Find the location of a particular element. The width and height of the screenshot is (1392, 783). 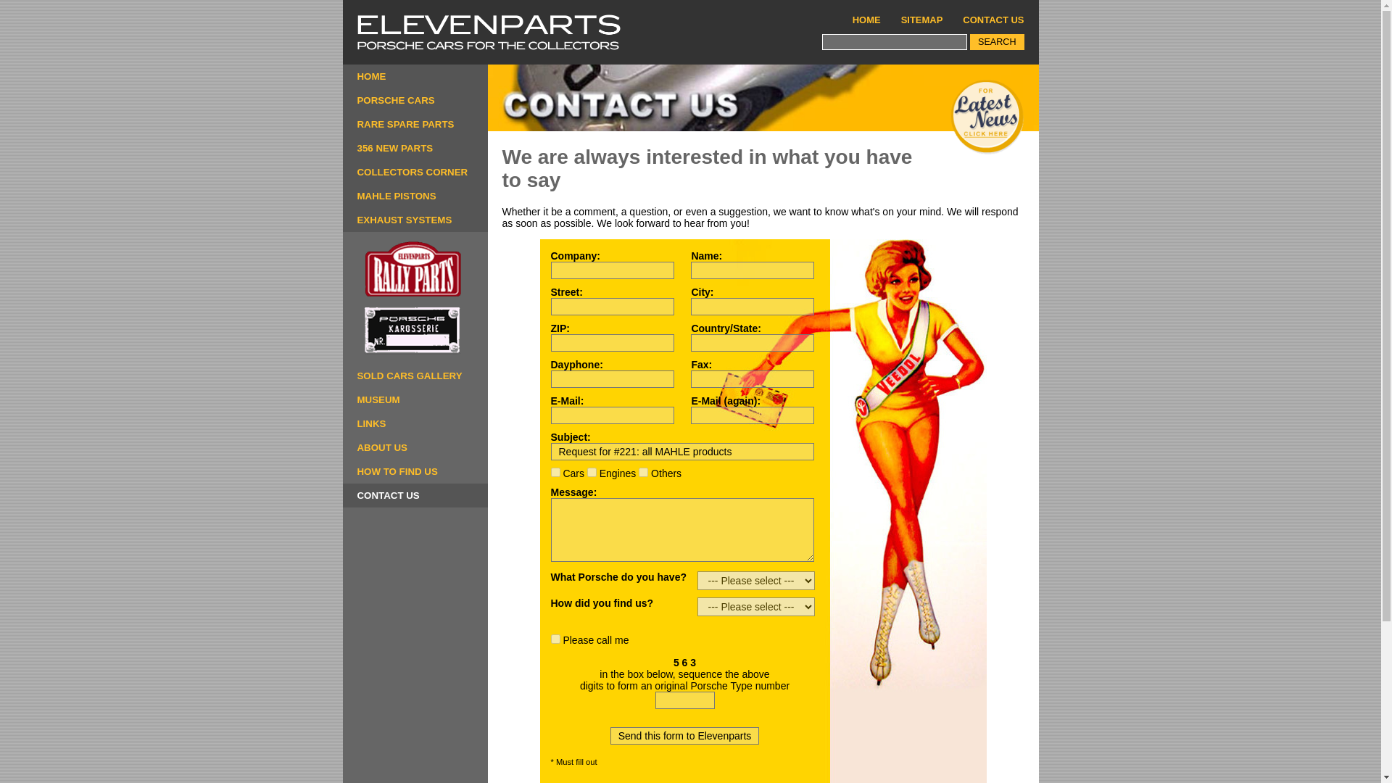

RARE SPARE PARTS is located at coordinates (415, 124).